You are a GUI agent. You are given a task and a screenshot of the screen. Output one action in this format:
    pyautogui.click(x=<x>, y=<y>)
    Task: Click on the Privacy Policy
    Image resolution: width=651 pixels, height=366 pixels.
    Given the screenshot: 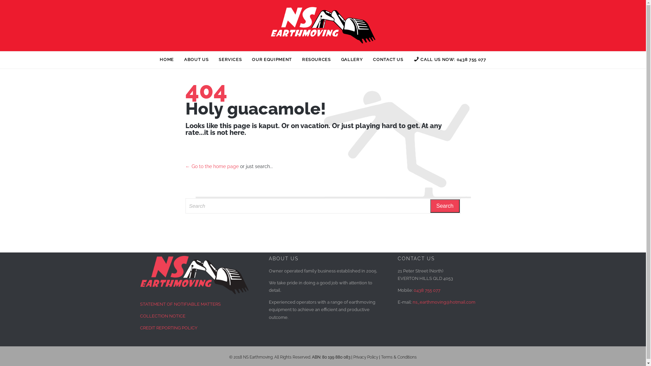 What is the action you would take?
    pyautogui.click(x=366, y=357)
    